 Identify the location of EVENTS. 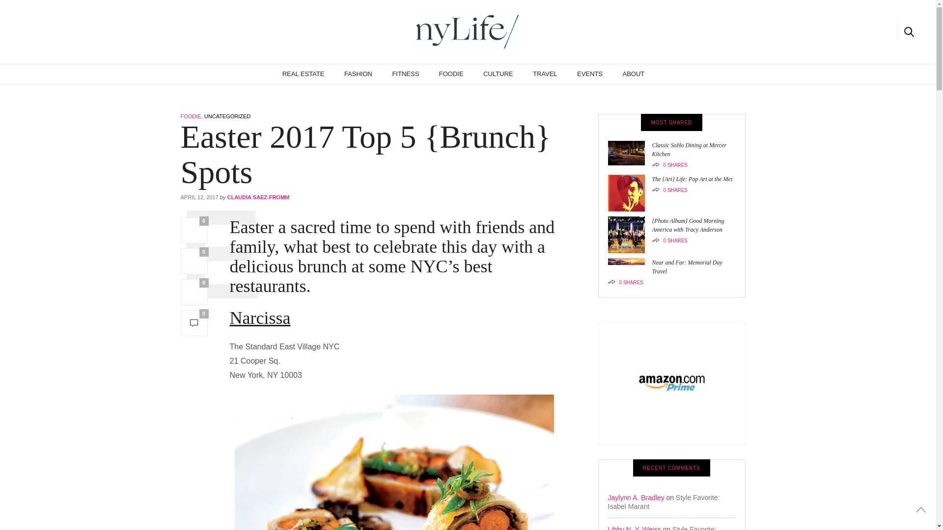
(589, 74).